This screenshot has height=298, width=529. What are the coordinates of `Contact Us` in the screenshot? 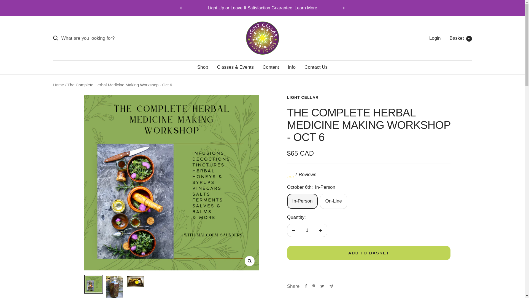 It's located at (316, 67).